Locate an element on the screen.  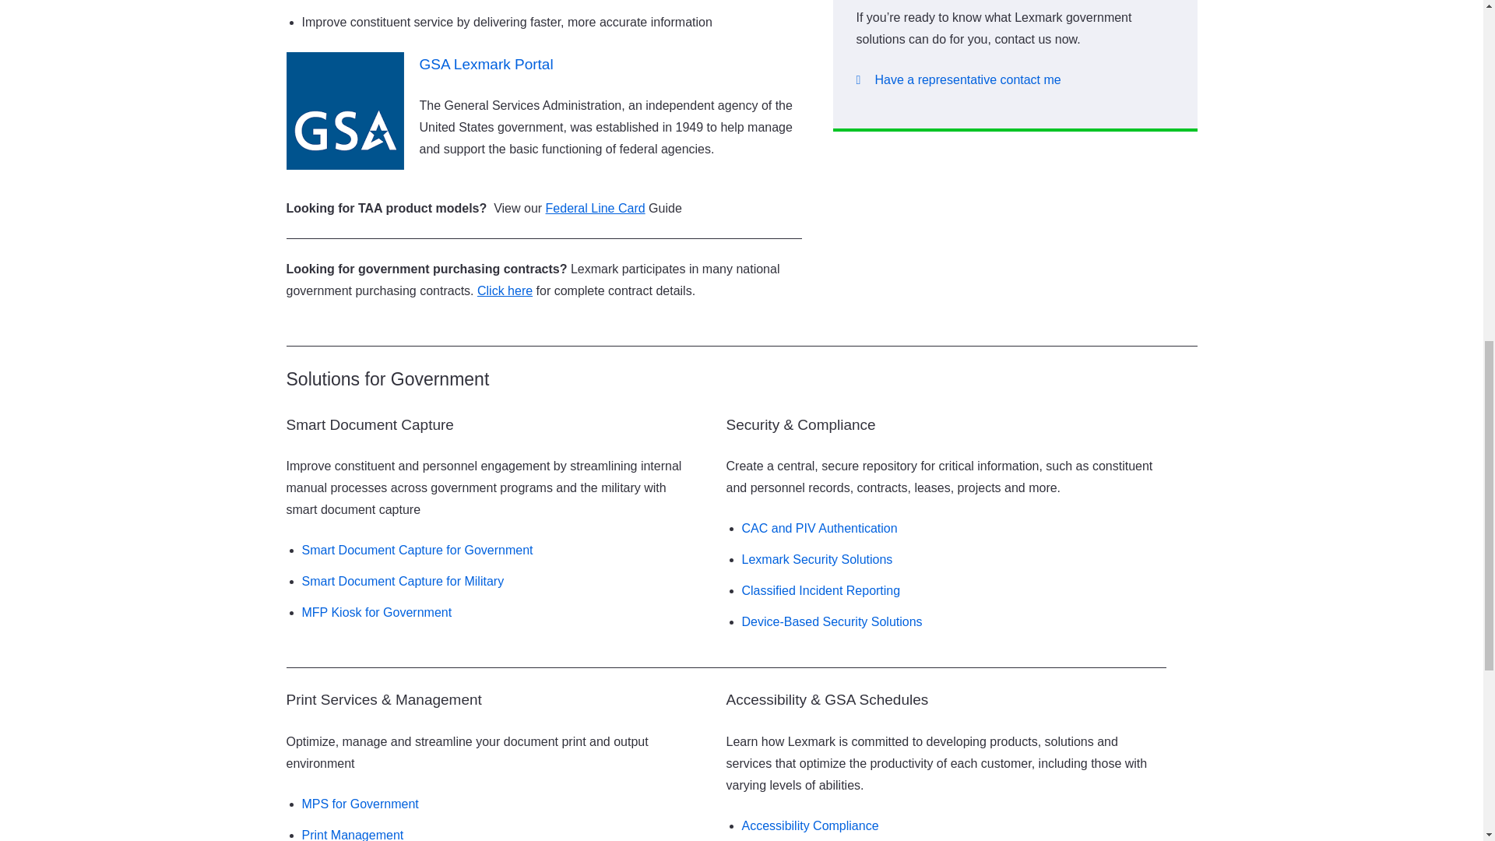
CAC and PIV Authentication is located at coordinates (819, 528).